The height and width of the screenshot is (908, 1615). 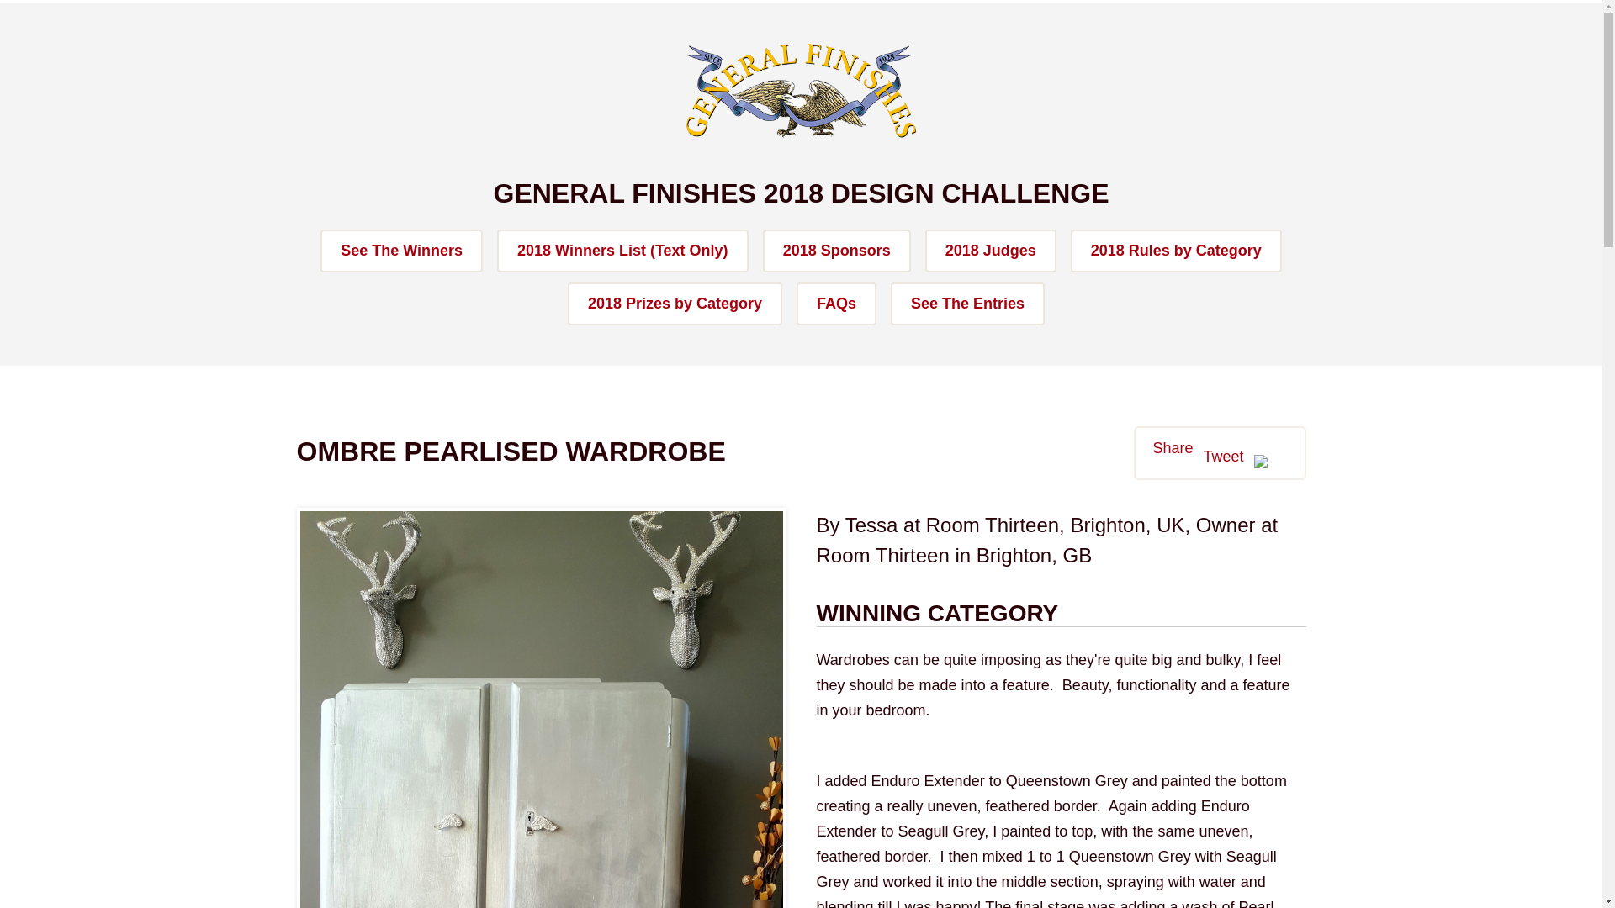 What do you see at coordinates (836, 251) in the screenshot?
I see `2018 Sponsors` at bounding box center [836, 251].